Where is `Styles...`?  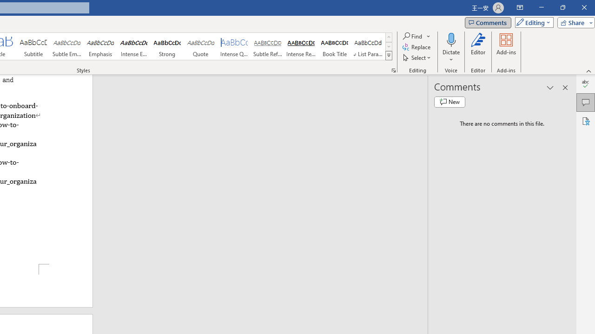
Styles... is located at coordinates (393, 71).